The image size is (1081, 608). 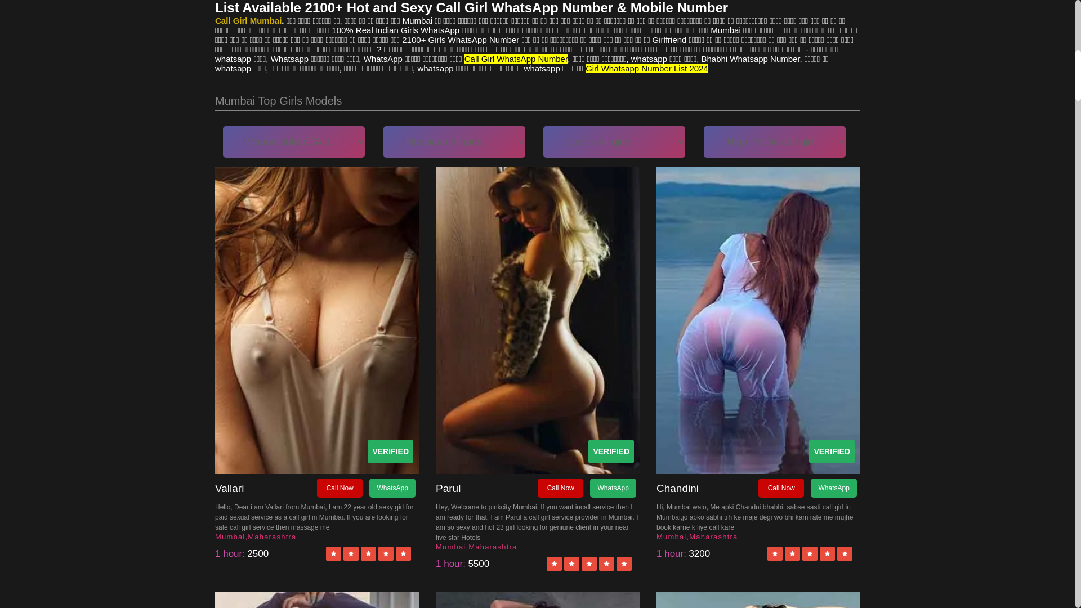 I want to click on Call Now, so click(x=339, y=488).